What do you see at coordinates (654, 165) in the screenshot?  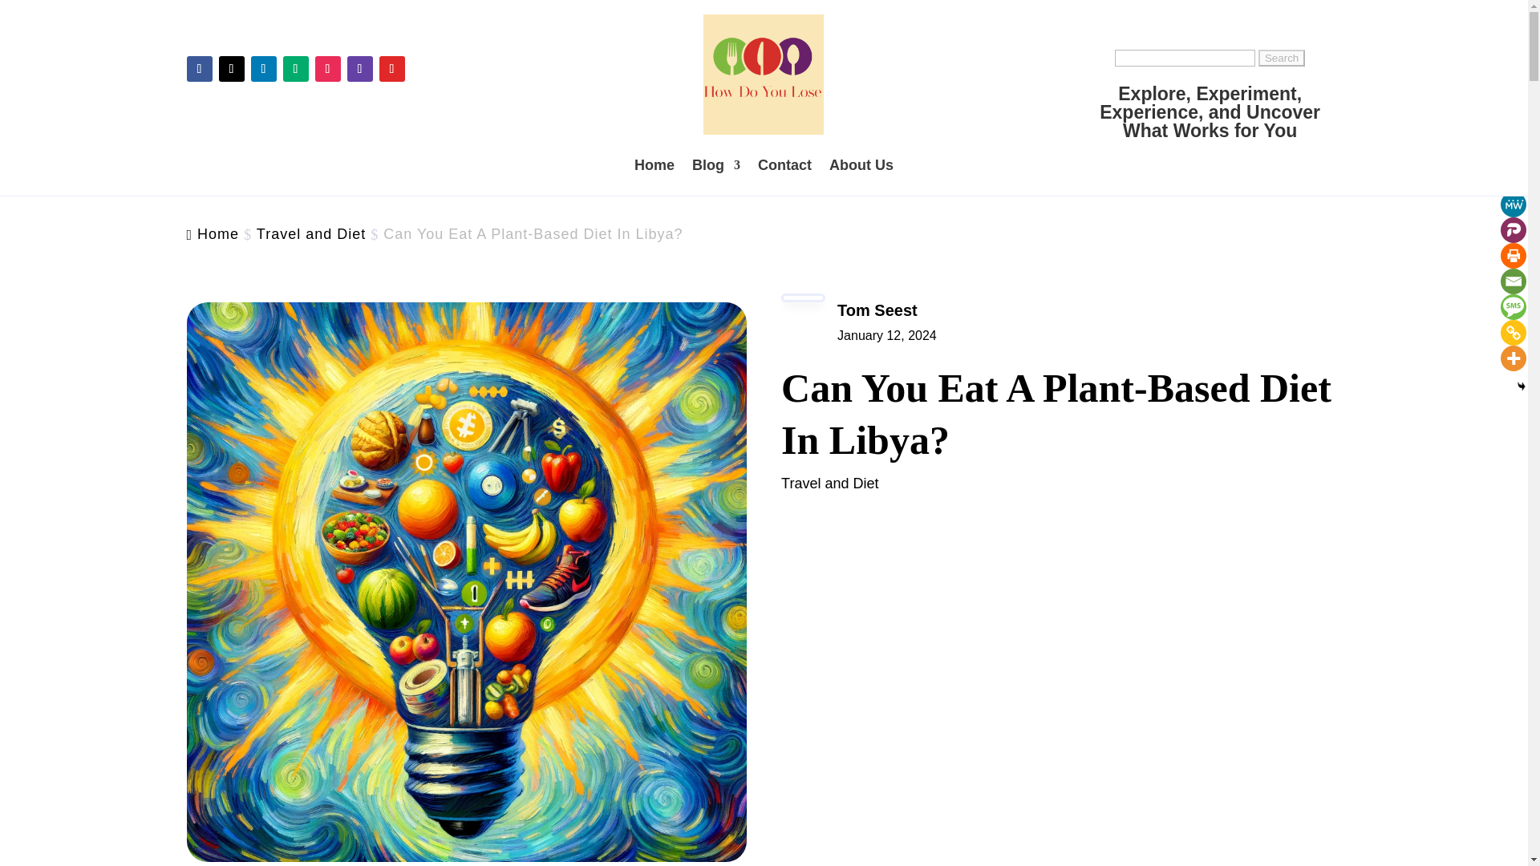 I see `Home` at bounding box center [654, 165].